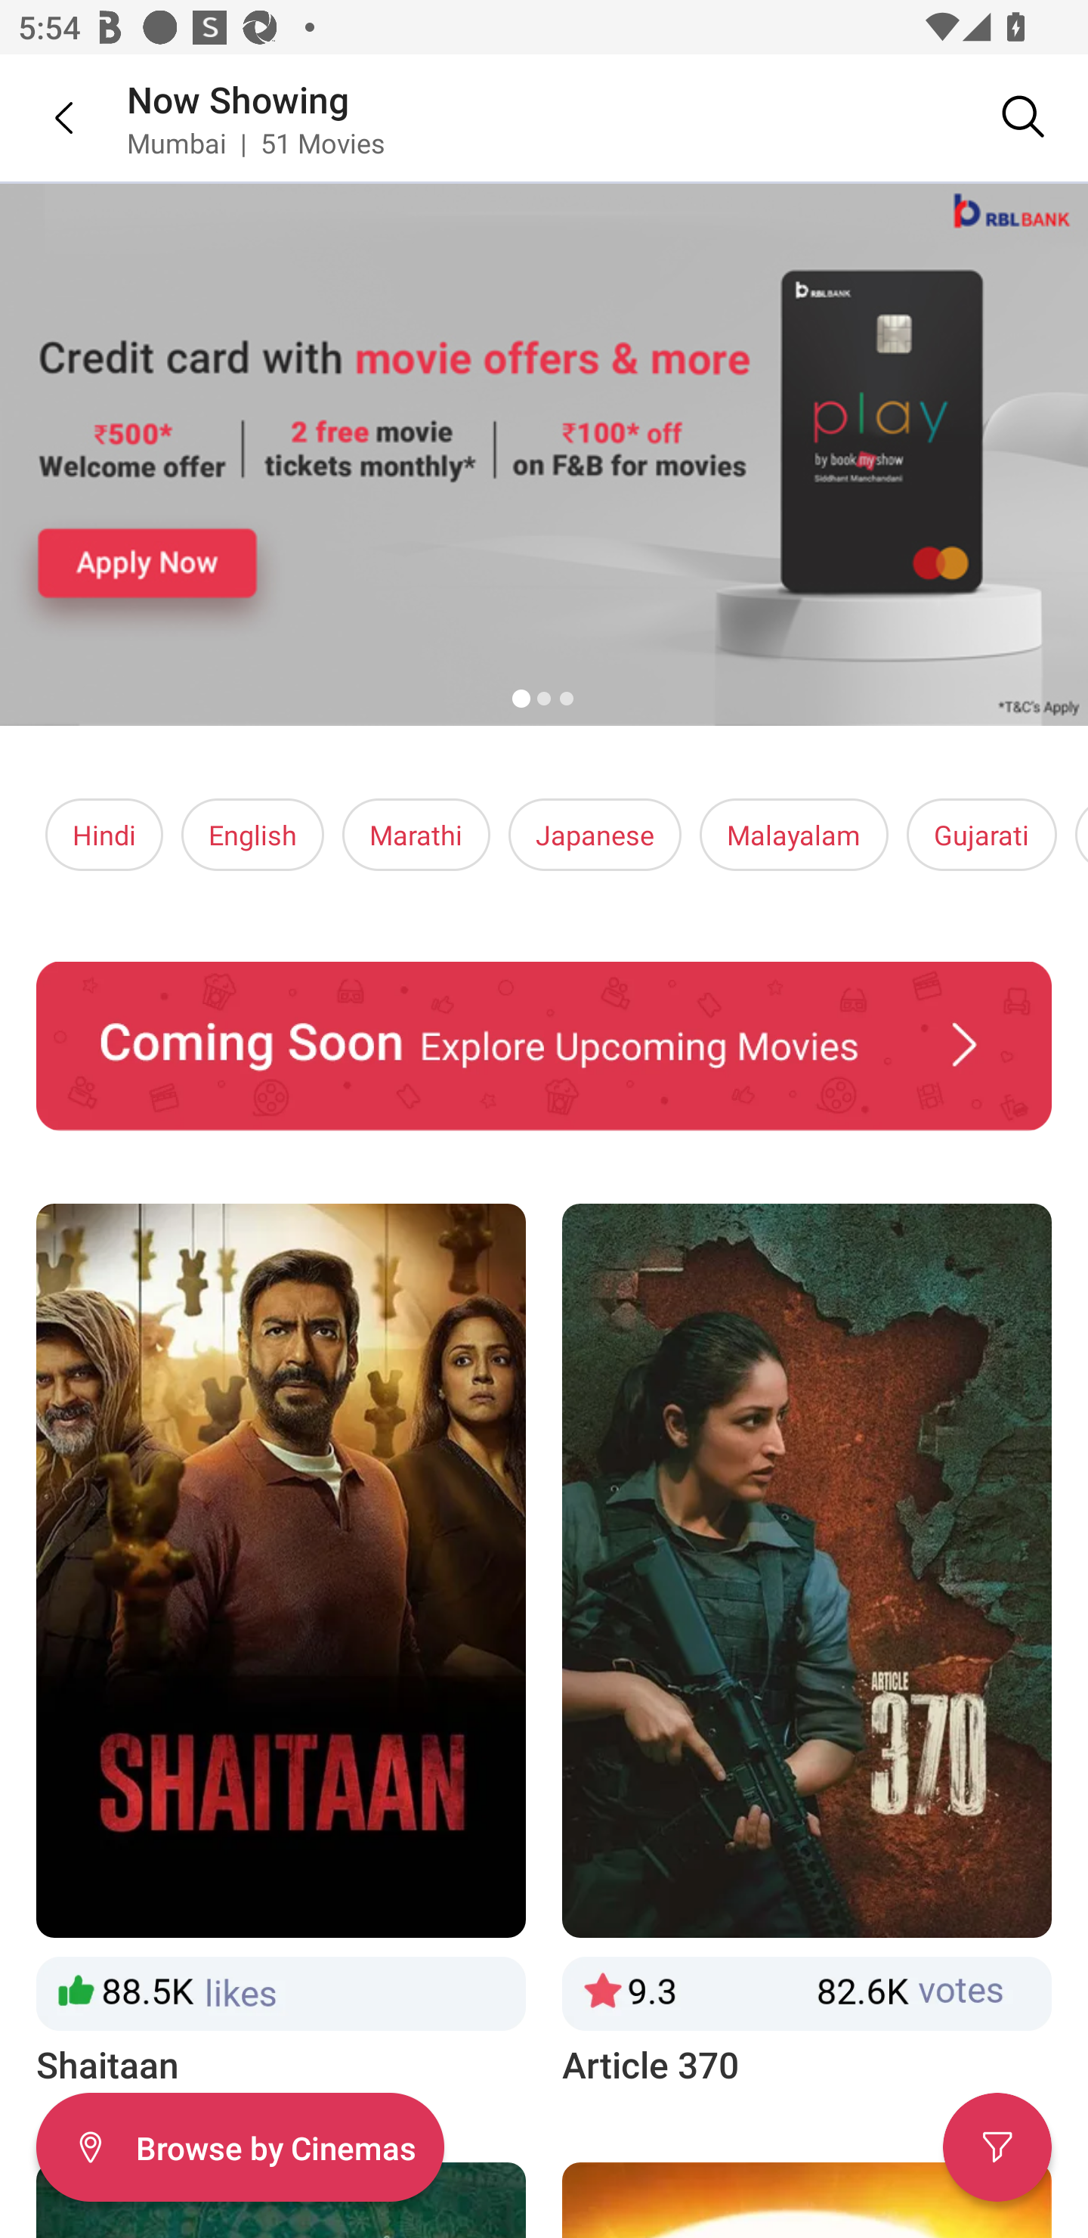  I want to click on Article 370, so click(807, 1647).